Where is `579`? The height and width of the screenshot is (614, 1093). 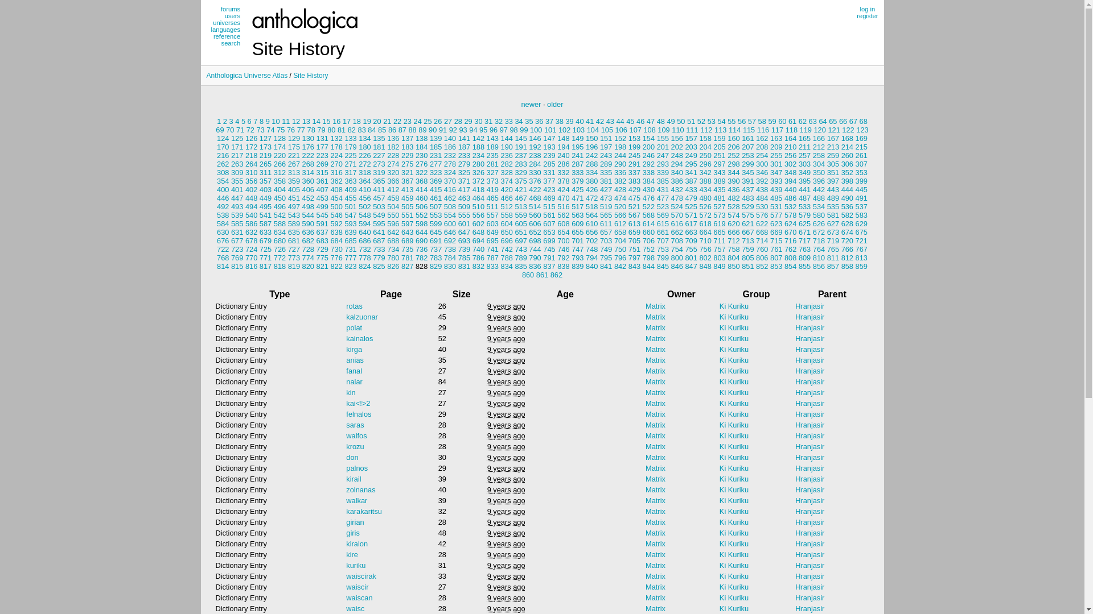 579 is located at coordinates (805, 215).